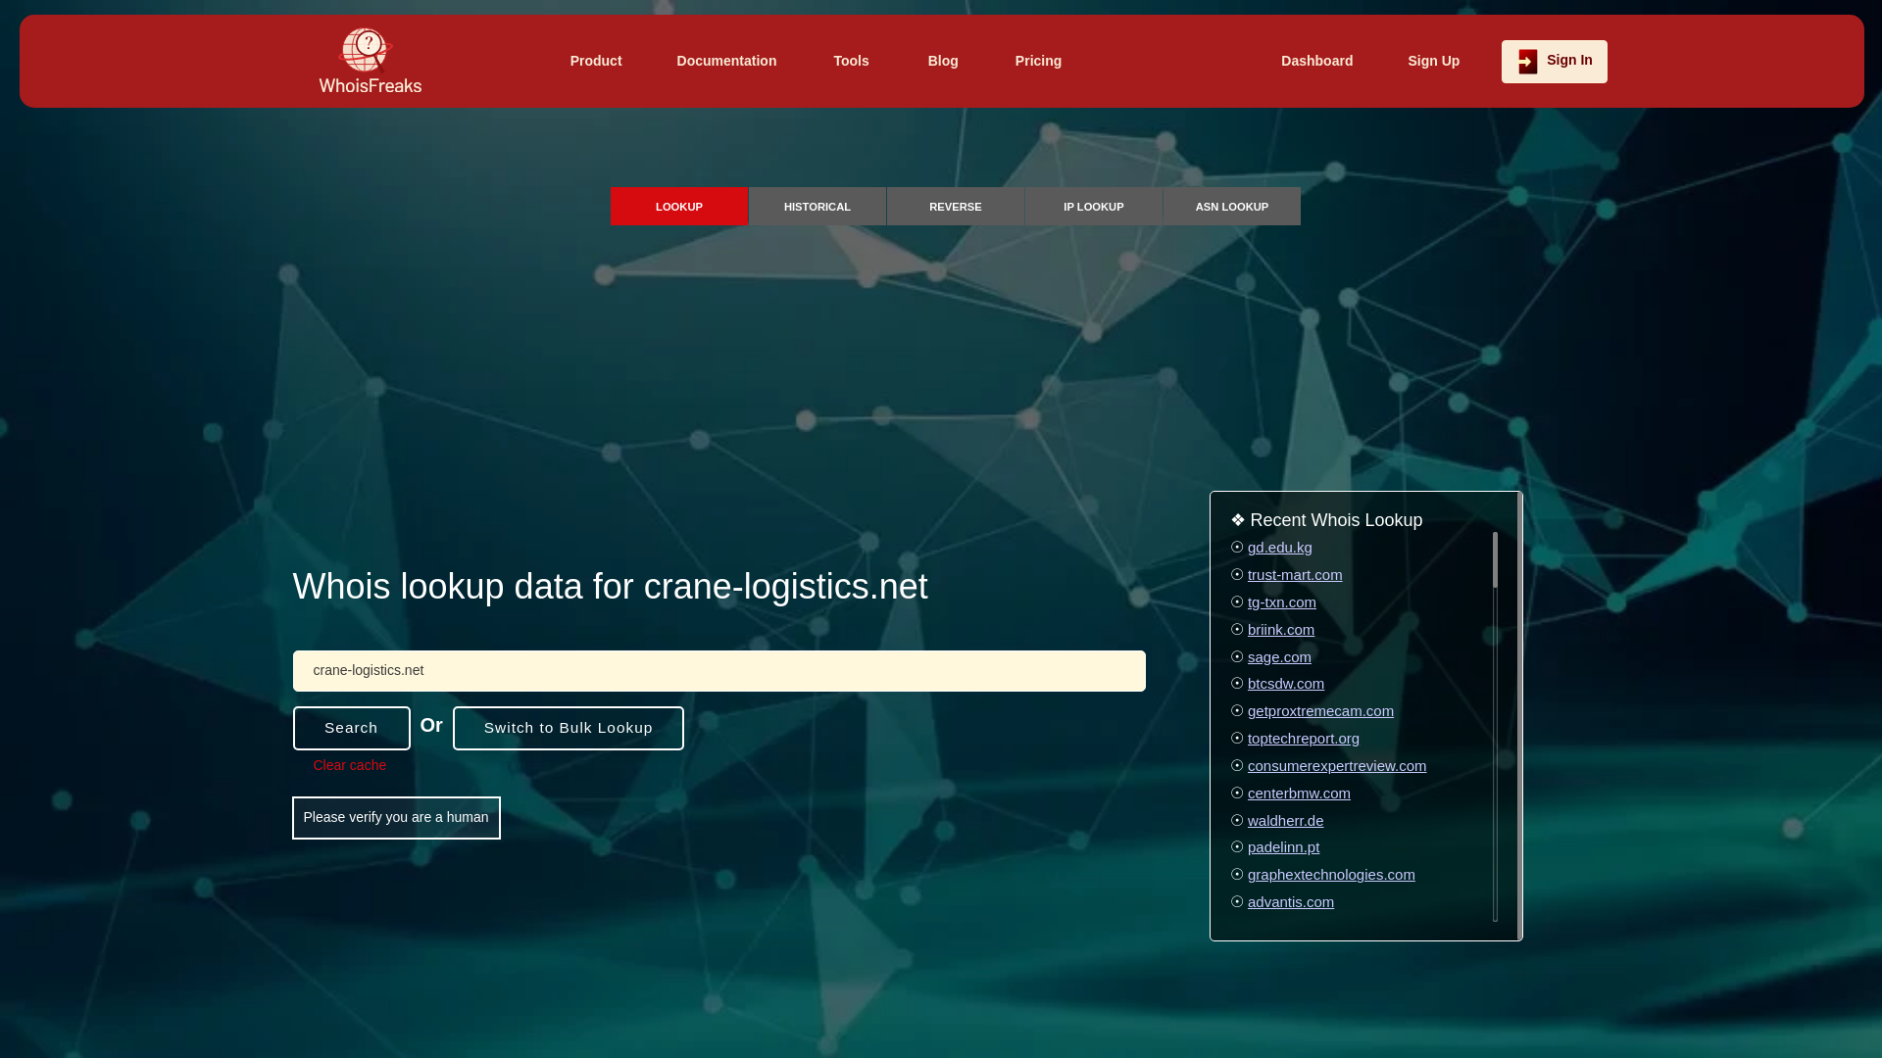  Describe the element at coordinates (1039, 61) in the screenshot. I see `Pricing` at that location.